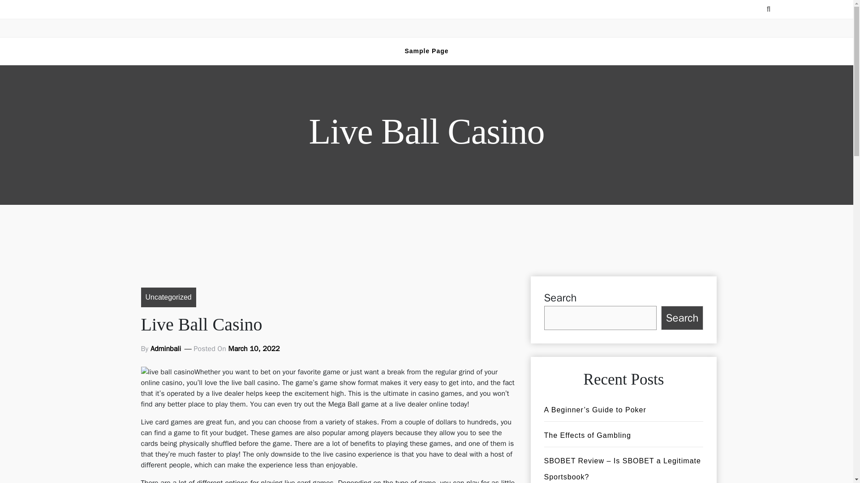  Describe the element at coordinates (166, 348) in the screenshot. I see `Adminbali` at that location.